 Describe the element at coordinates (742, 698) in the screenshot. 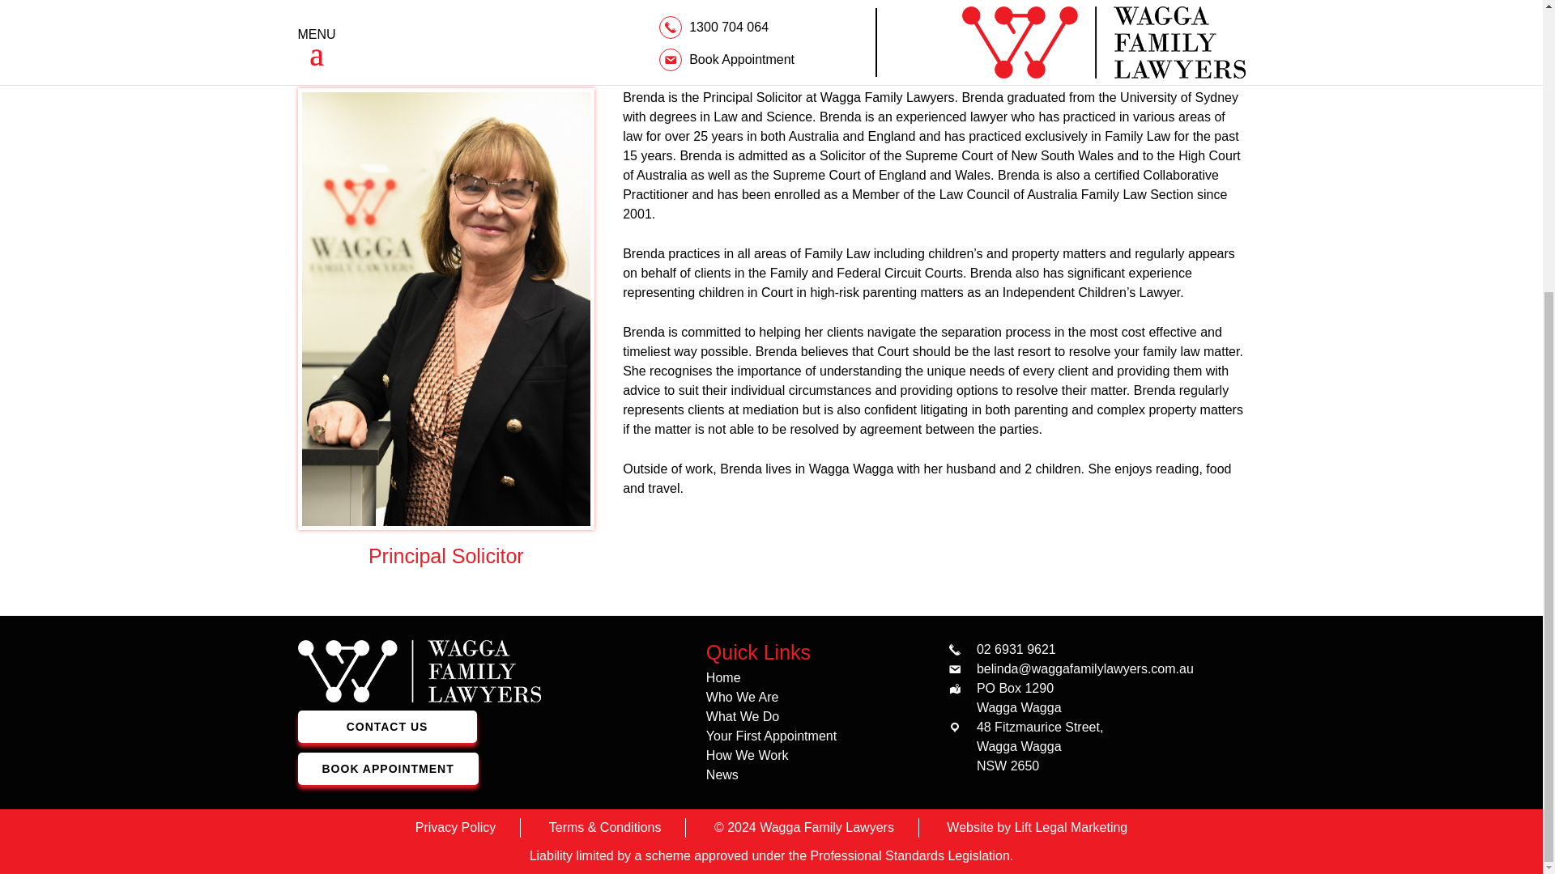

I see `Who We Are` at that location.